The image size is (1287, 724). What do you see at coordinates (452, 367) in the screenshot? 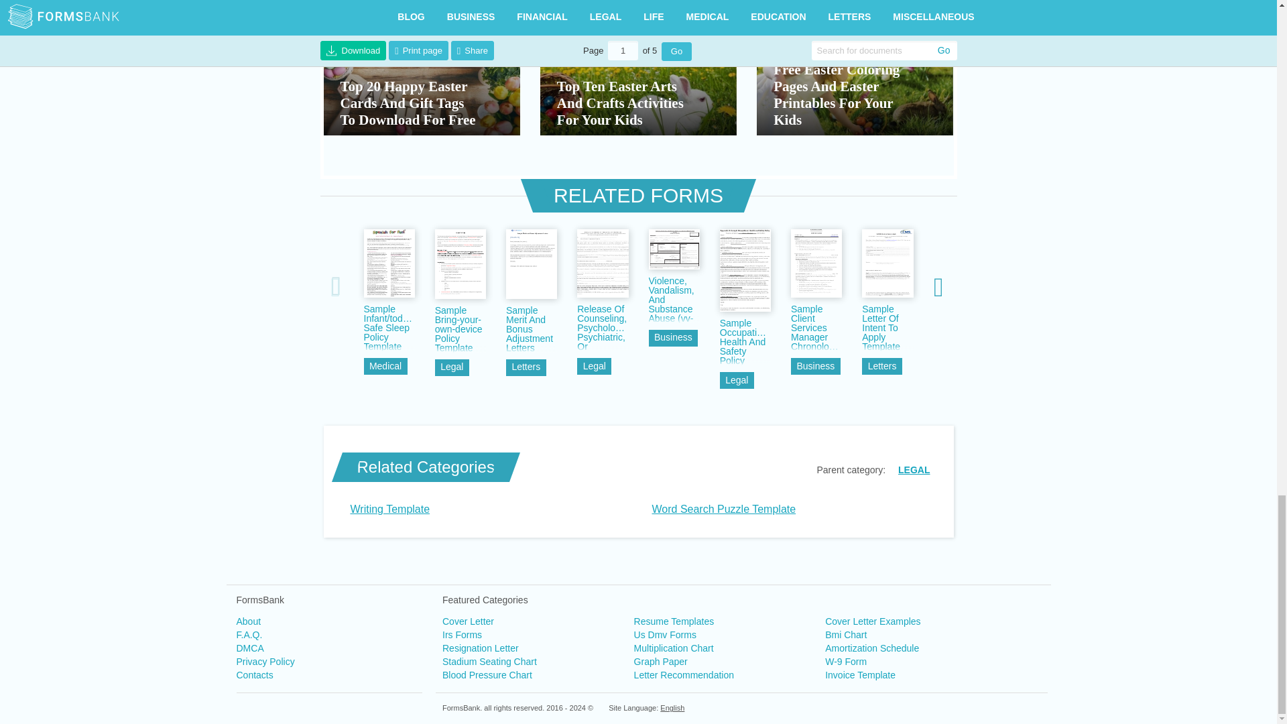
I see `Legal` at bounding box center [452, 367].